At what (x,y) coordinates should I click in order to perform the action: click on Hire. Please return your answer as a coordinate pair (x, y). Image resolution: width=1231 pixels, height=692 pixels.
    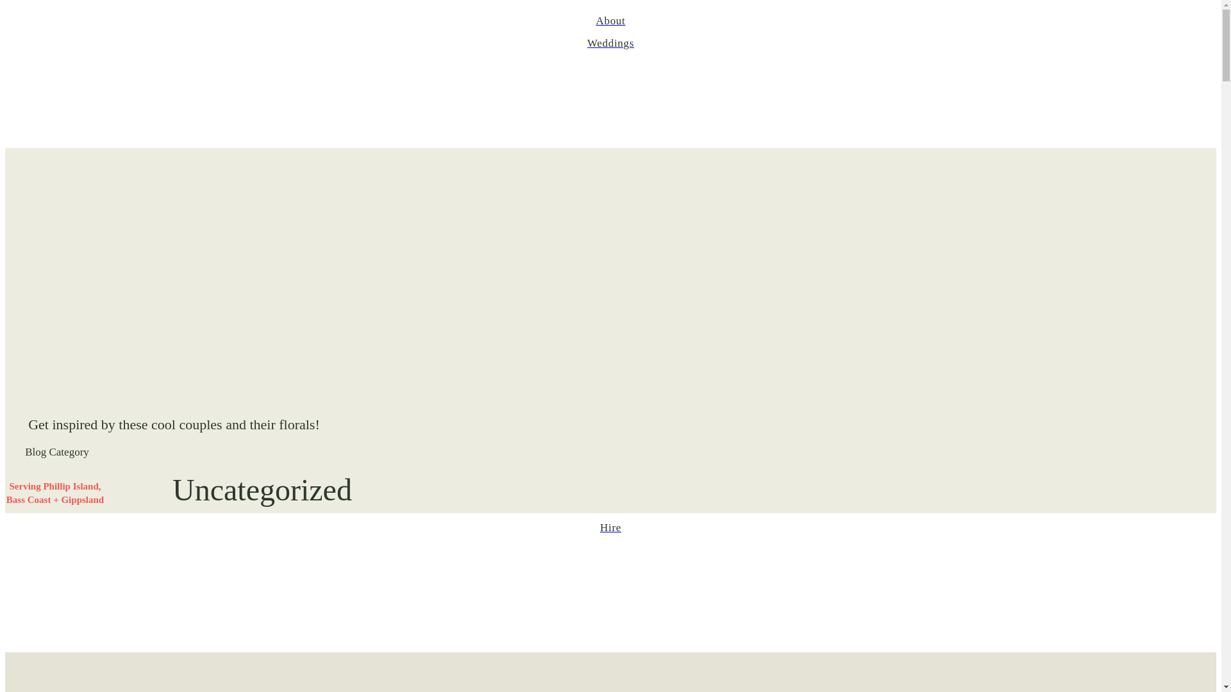
    Looking at the image, I should click on (610, 528).